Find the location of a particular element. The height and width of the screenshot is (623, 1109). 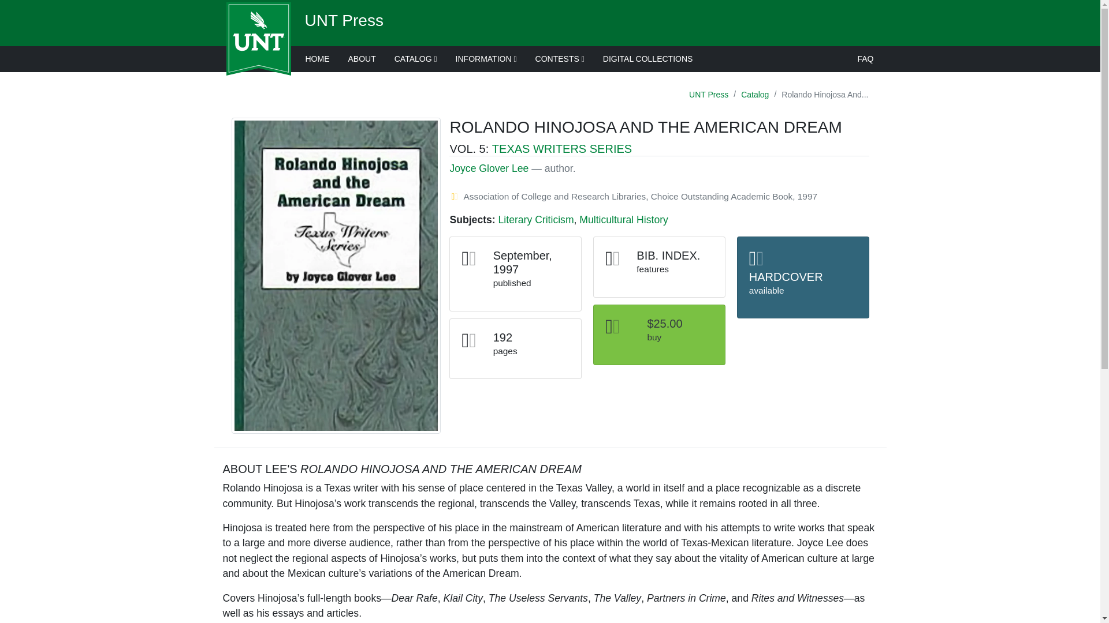

Multicultural History is located at coordinates (624, 219).